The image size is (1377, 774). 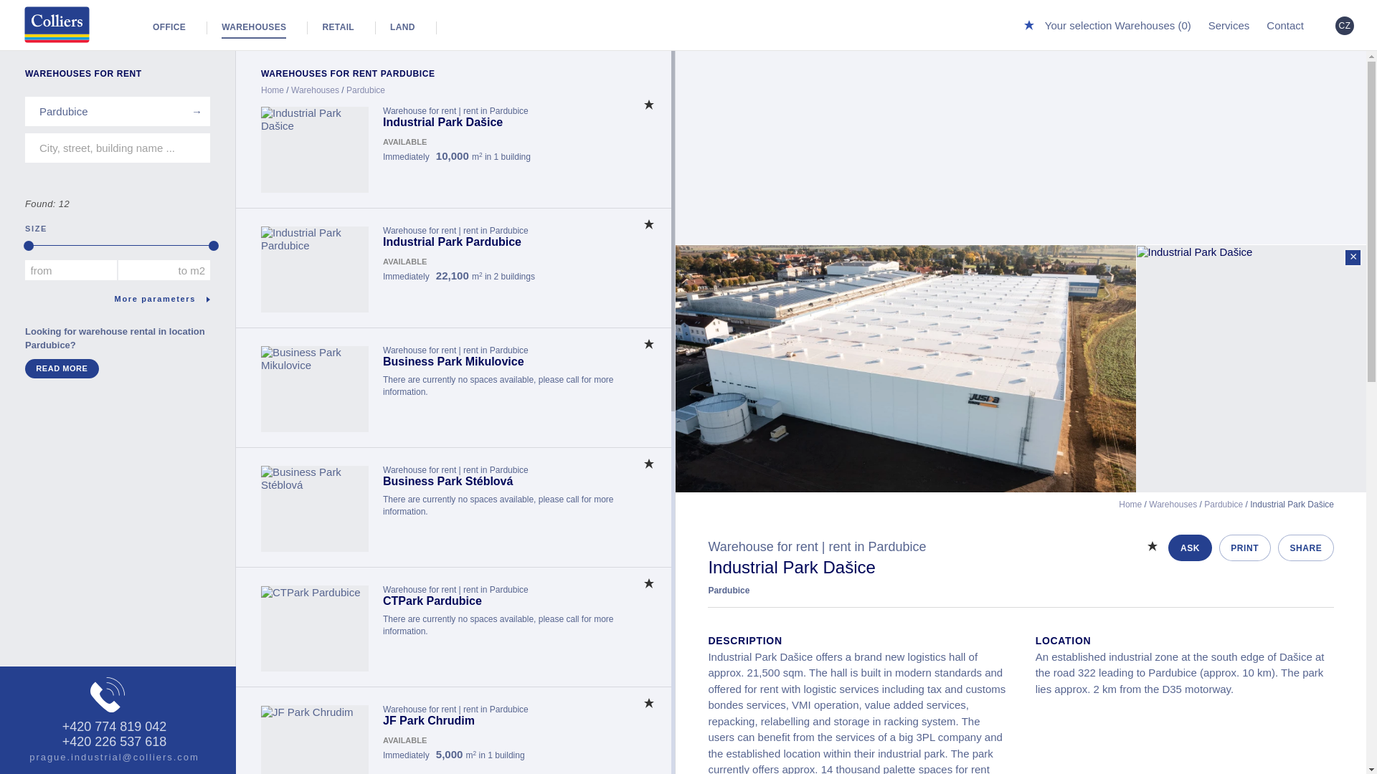 I want to click on Add to selection, so click(x=648, y=225).